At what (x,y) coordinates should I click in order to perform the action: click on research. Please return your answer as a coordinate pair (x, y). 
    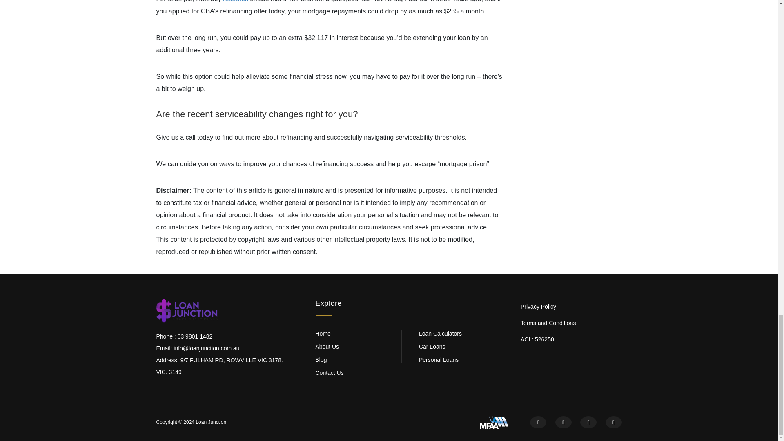
    Looking at the image, I should click on (235, 1).